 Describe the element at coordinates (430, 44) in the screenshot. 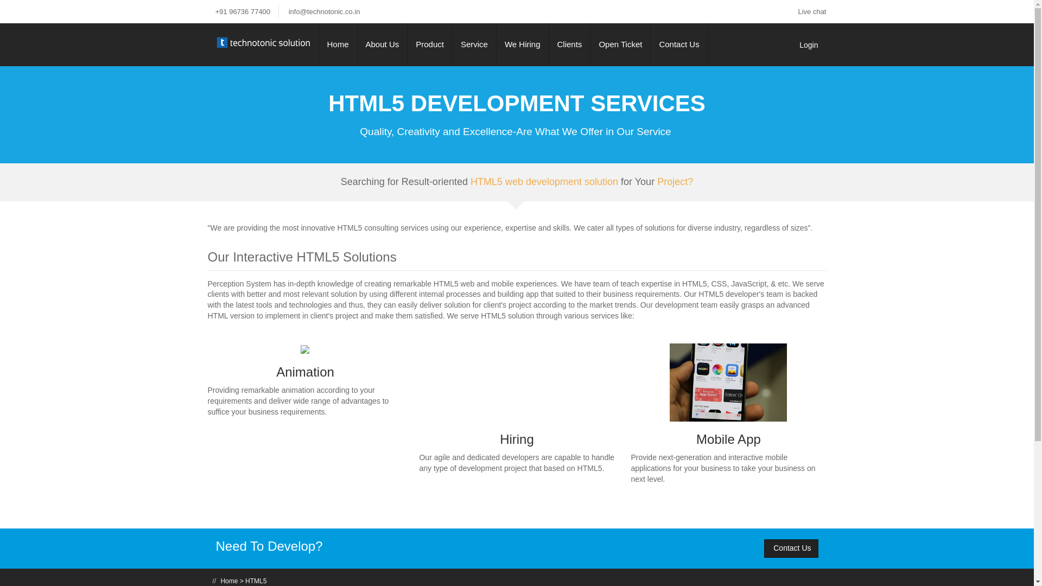

I see `Product` at that location.